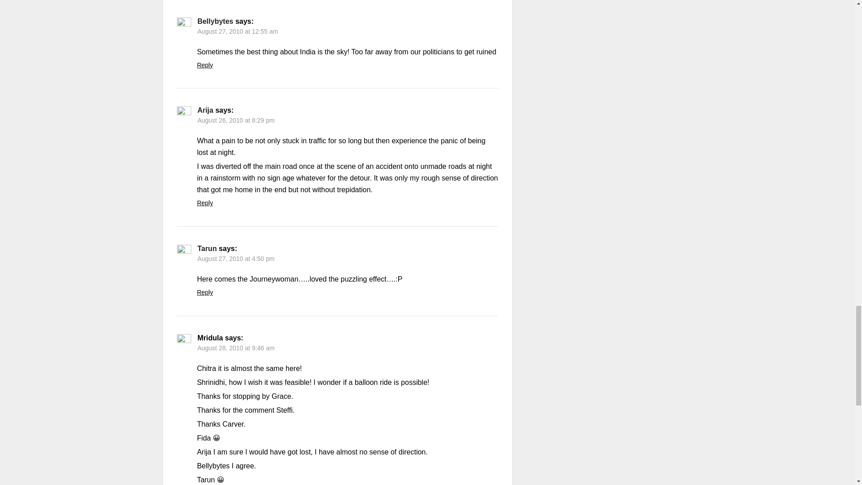 Image resolution: width=862 pixels, height=485 pixels. I want to click on Reply, so click(205, 203).